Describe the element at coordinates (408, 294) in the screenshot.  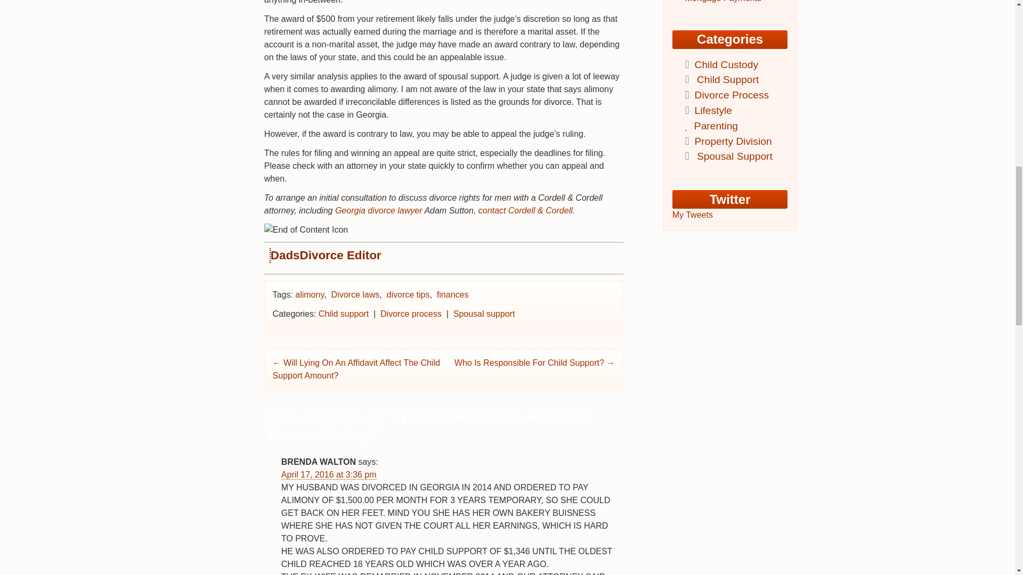
I see `divorce tips` at that location.